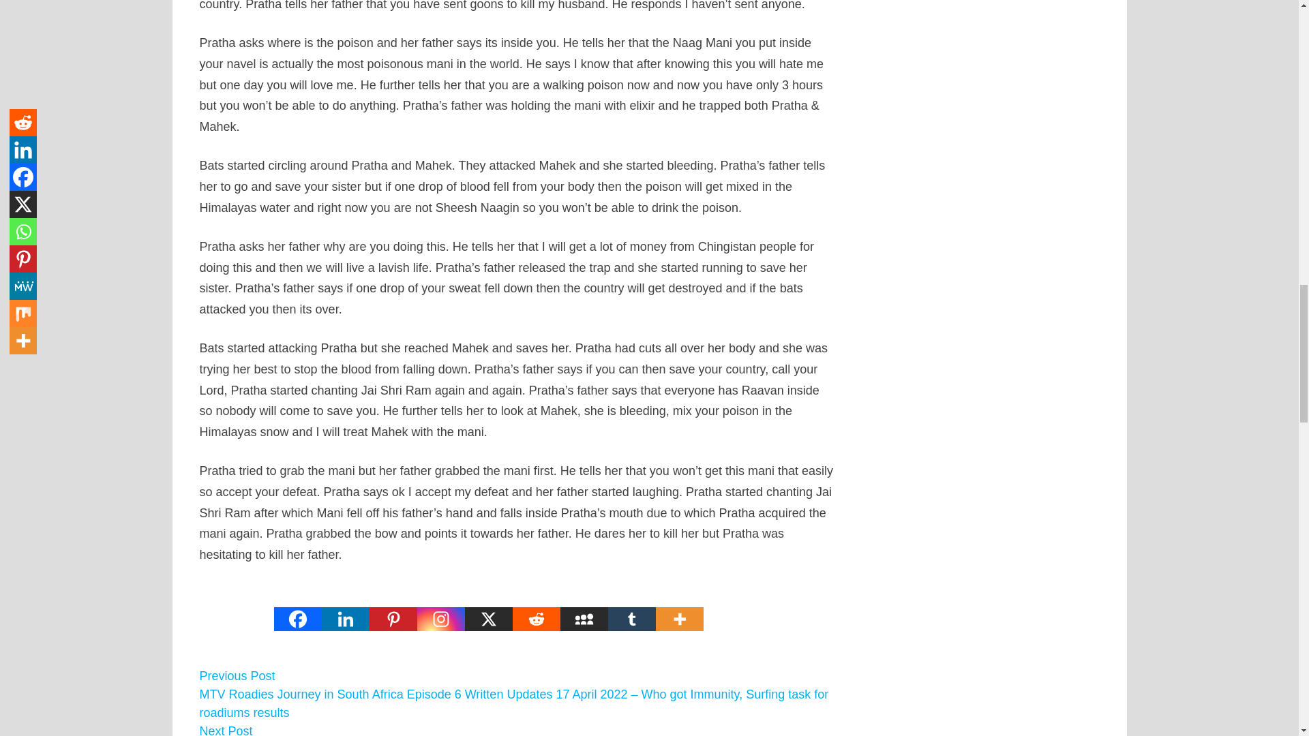 Image resolution: width=1309 pixels, height=736 pixels. Describe the element at coordinates (679, 607) in the screenshot. I see `More` at that location.